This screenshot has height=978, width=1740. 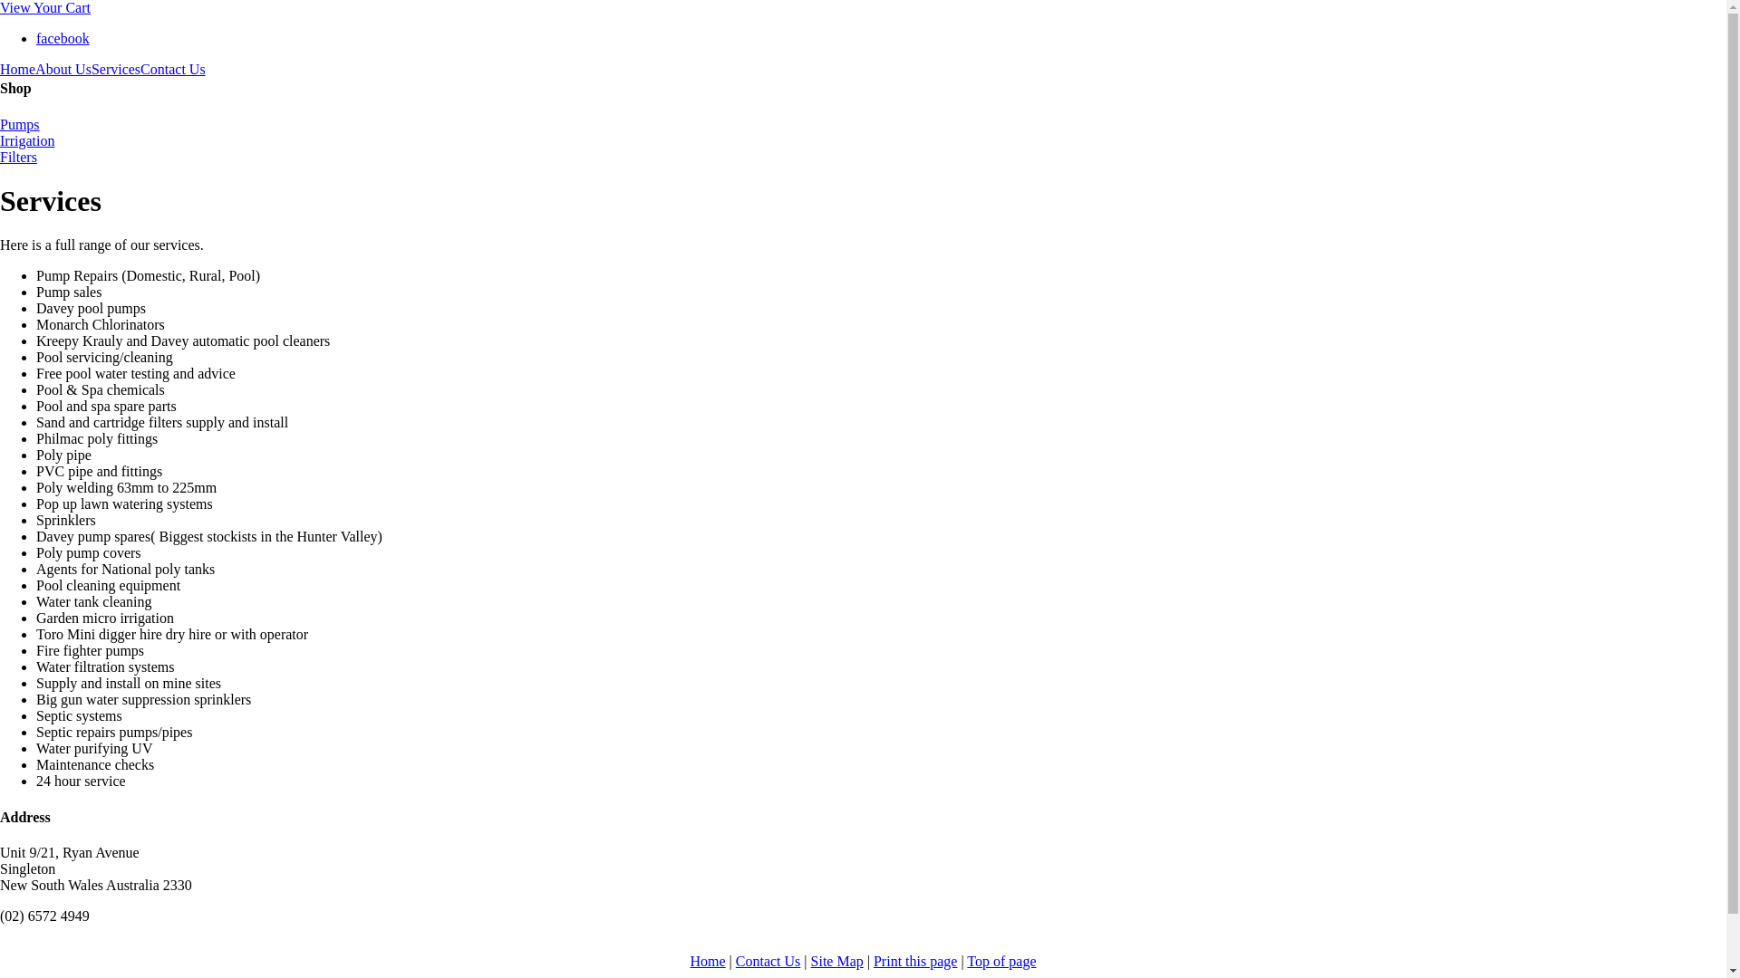 I want to click on Filters, so click(x=863, y=158).